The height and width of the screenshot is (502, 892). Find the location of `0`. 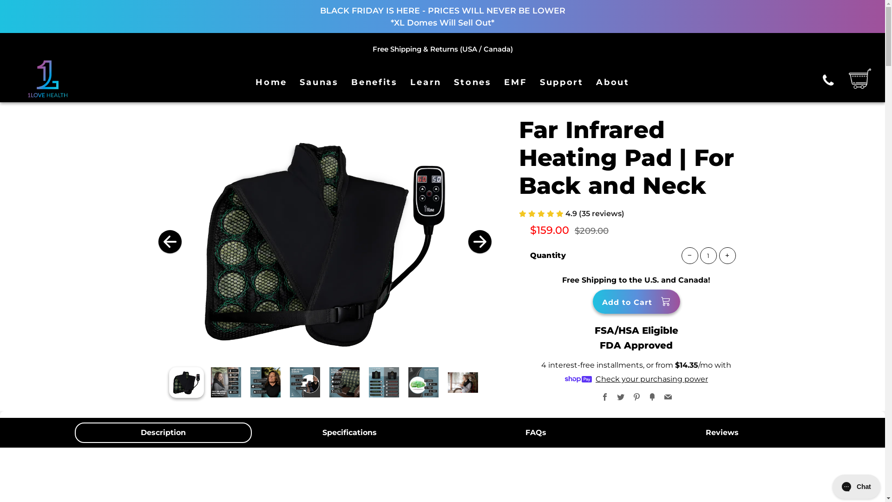

0 is located at coordinates (266, 382).